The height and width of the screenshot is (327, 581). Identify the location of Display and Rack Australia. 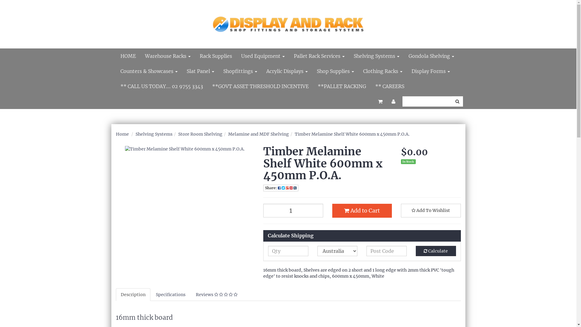
(288, 21).